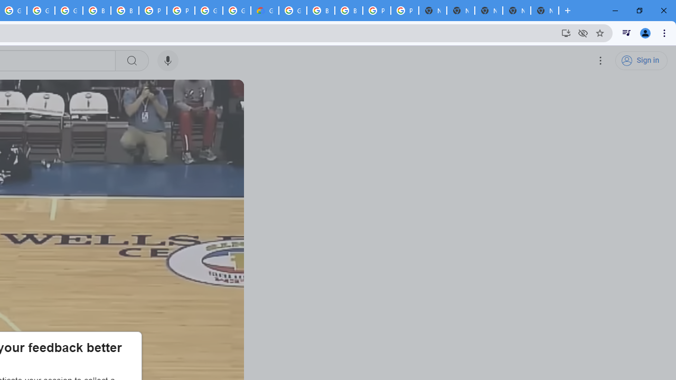  I want to click on Google Cloud Platform, so click(293, 11).